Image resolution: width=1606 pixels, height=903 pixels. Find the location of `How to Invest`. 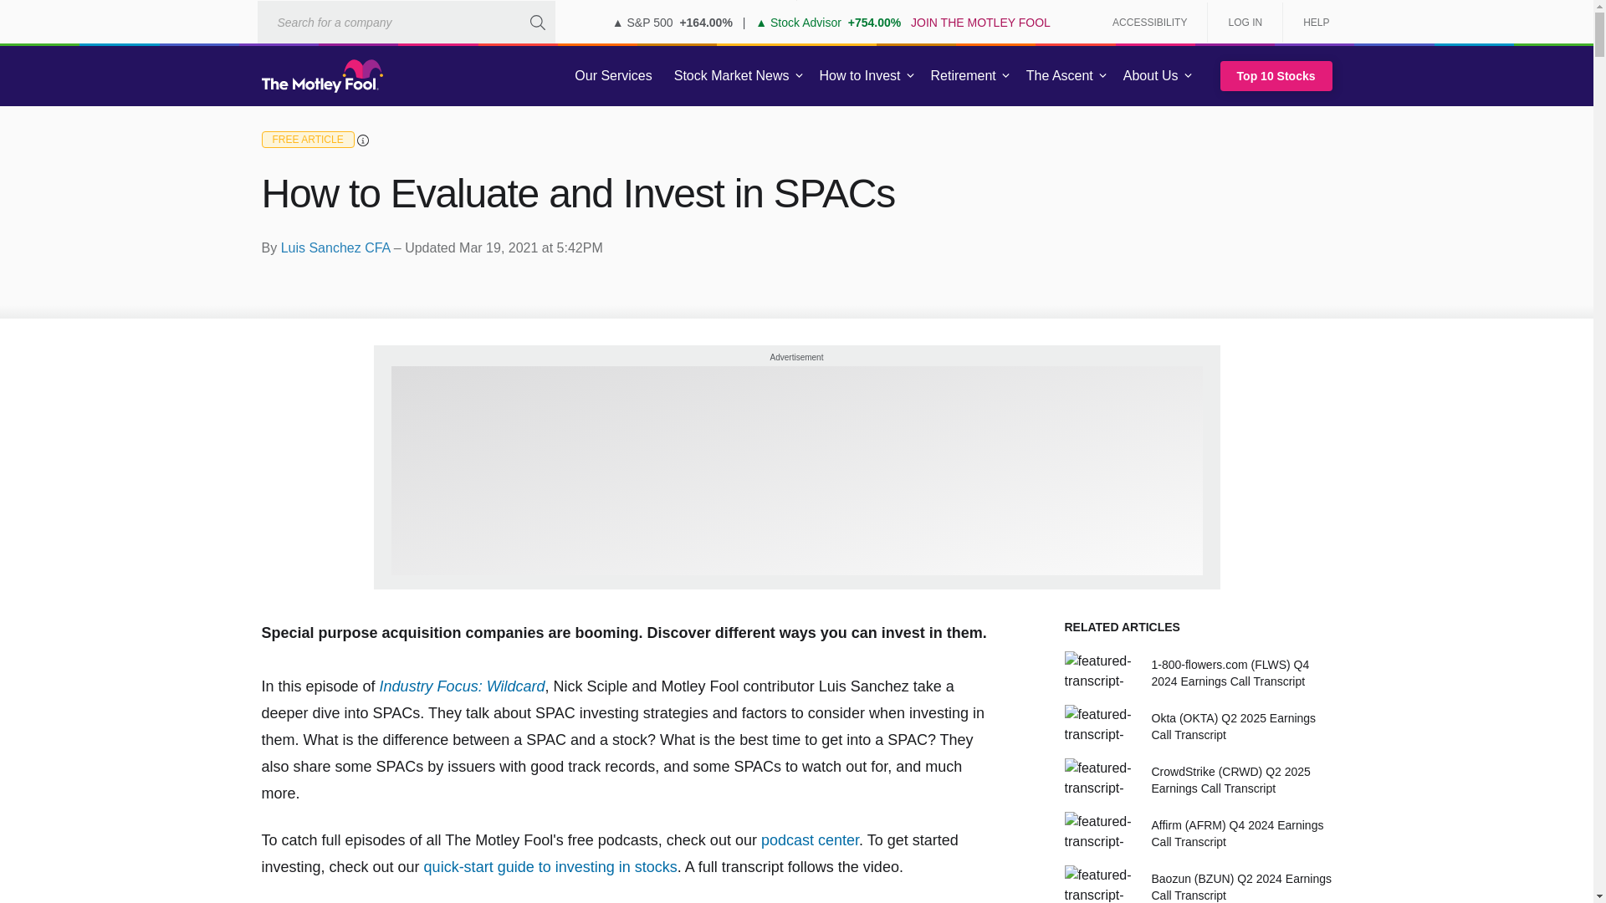

How to Invest is located at coordinates (860, 76).